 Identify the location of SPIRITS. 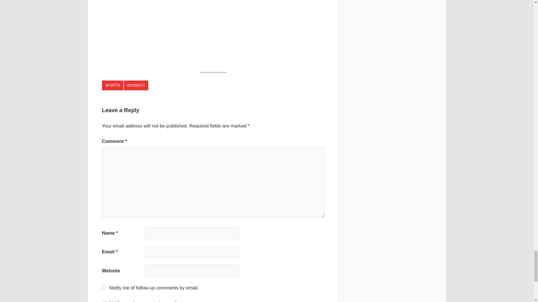
(113, 86).